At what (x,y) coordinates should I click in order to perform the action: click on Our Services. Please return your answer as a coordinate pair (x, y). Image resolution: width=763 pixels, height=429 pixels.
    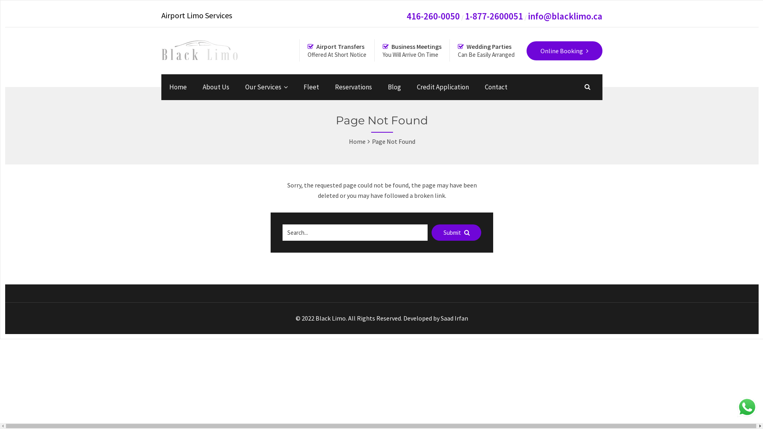
    Looking at the image, I should click on (266, 87).